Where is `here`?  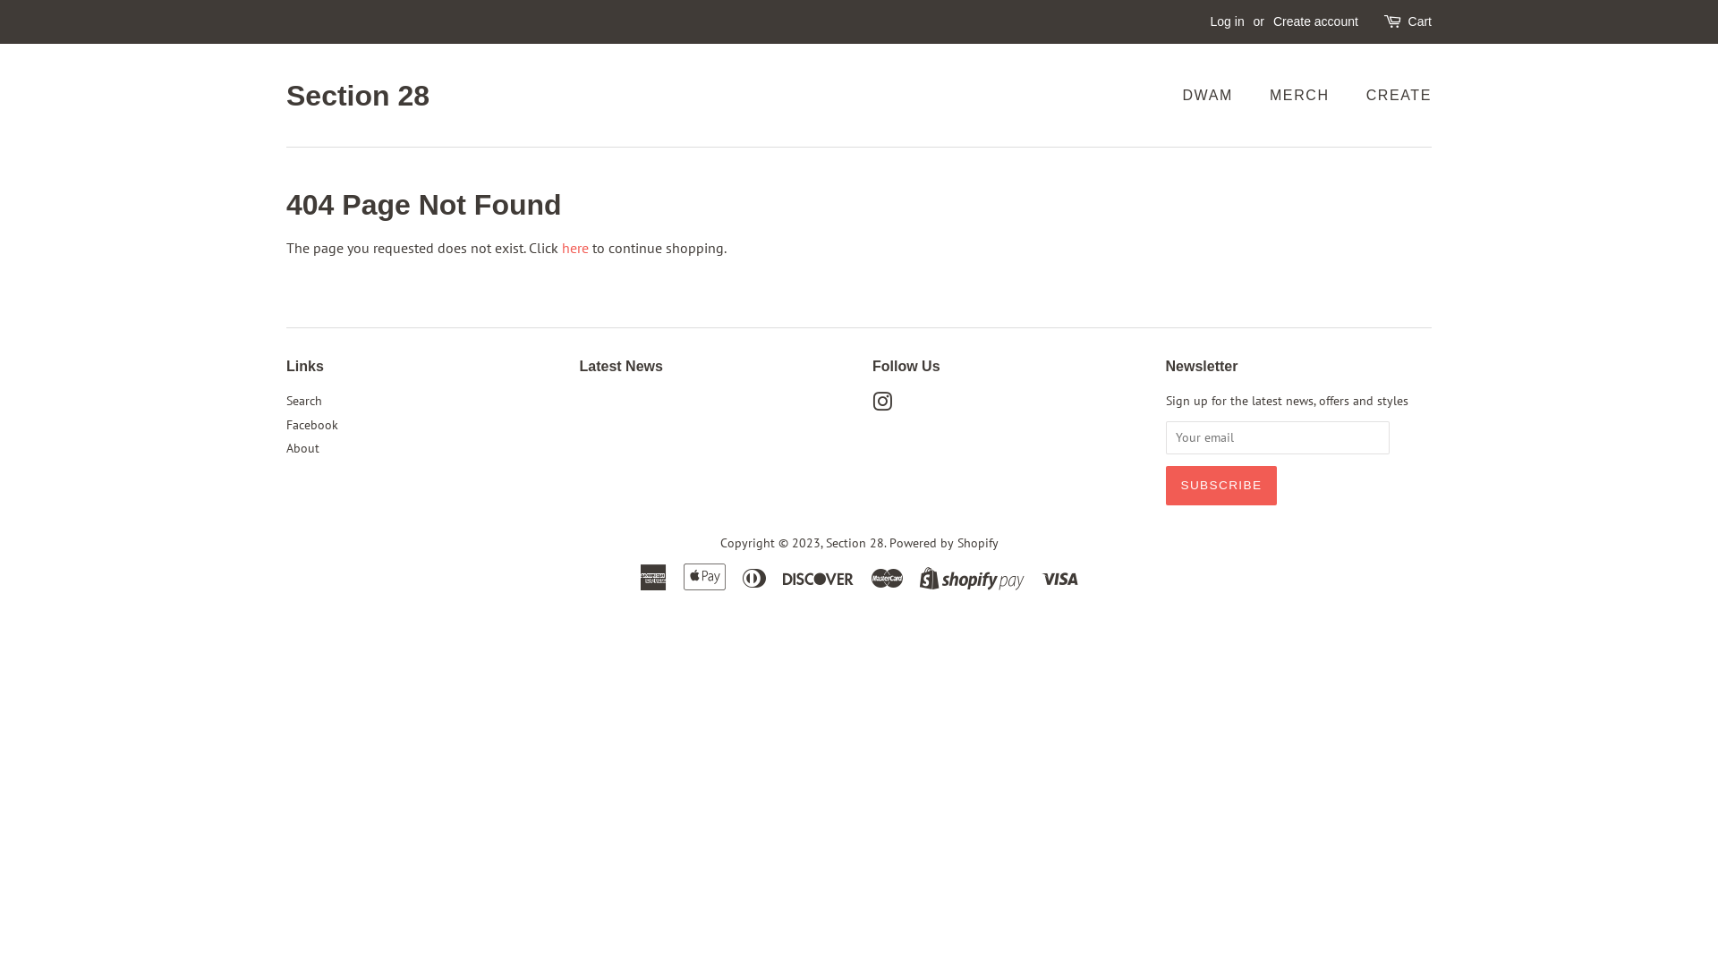 here is located at coordinates (575, 248).